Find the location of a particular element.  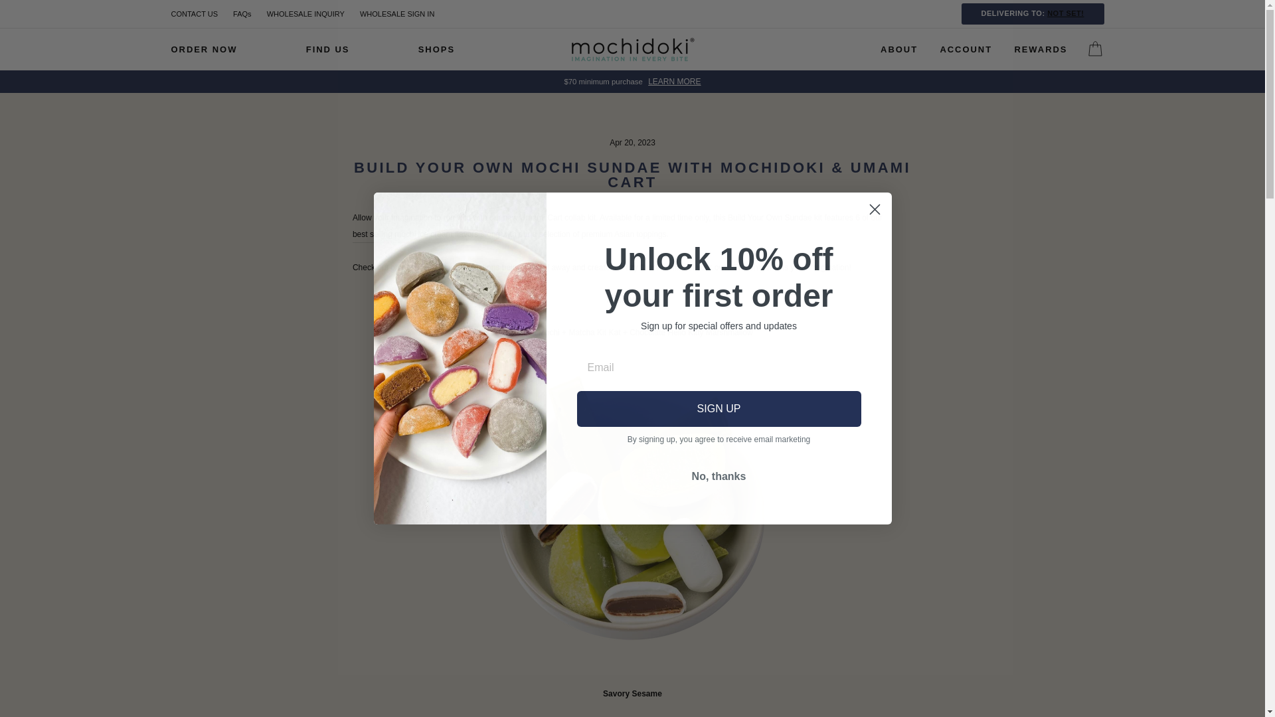

NOT SET! is located at coordinates (1065, 13).